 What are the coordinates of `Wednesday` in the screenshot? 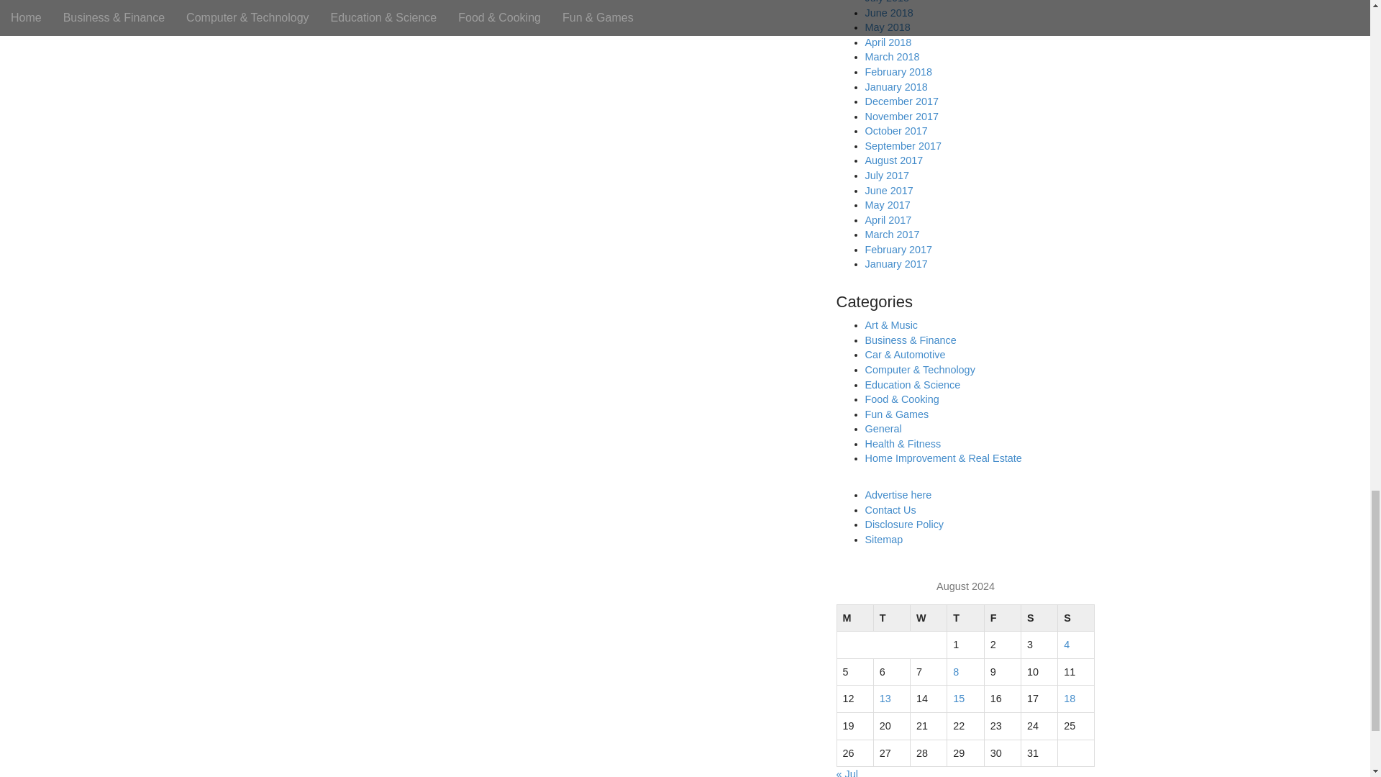 It's located at (929, 618).